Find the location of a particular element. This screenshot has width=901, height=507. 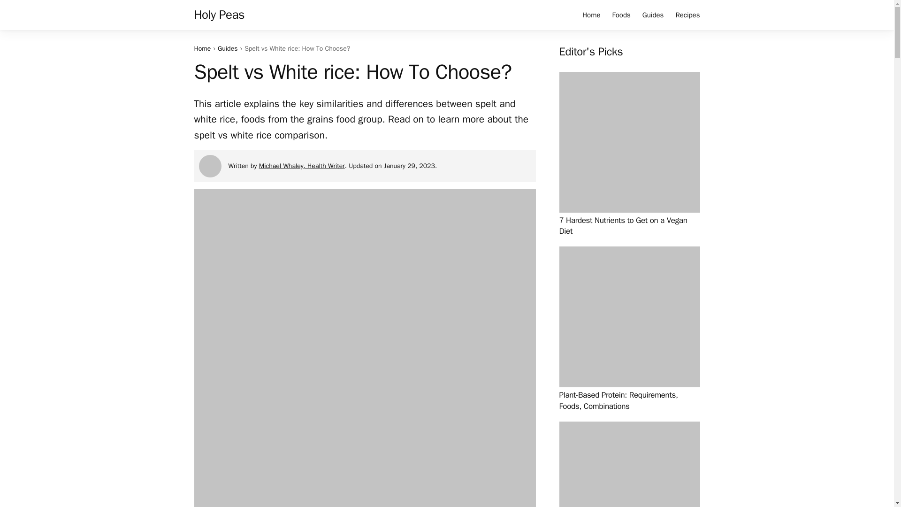

Home is located at coordinates (203, 49).